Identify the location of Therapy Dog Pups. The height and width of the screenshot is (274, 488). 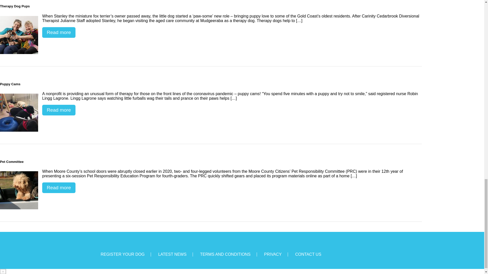
(19, 35).